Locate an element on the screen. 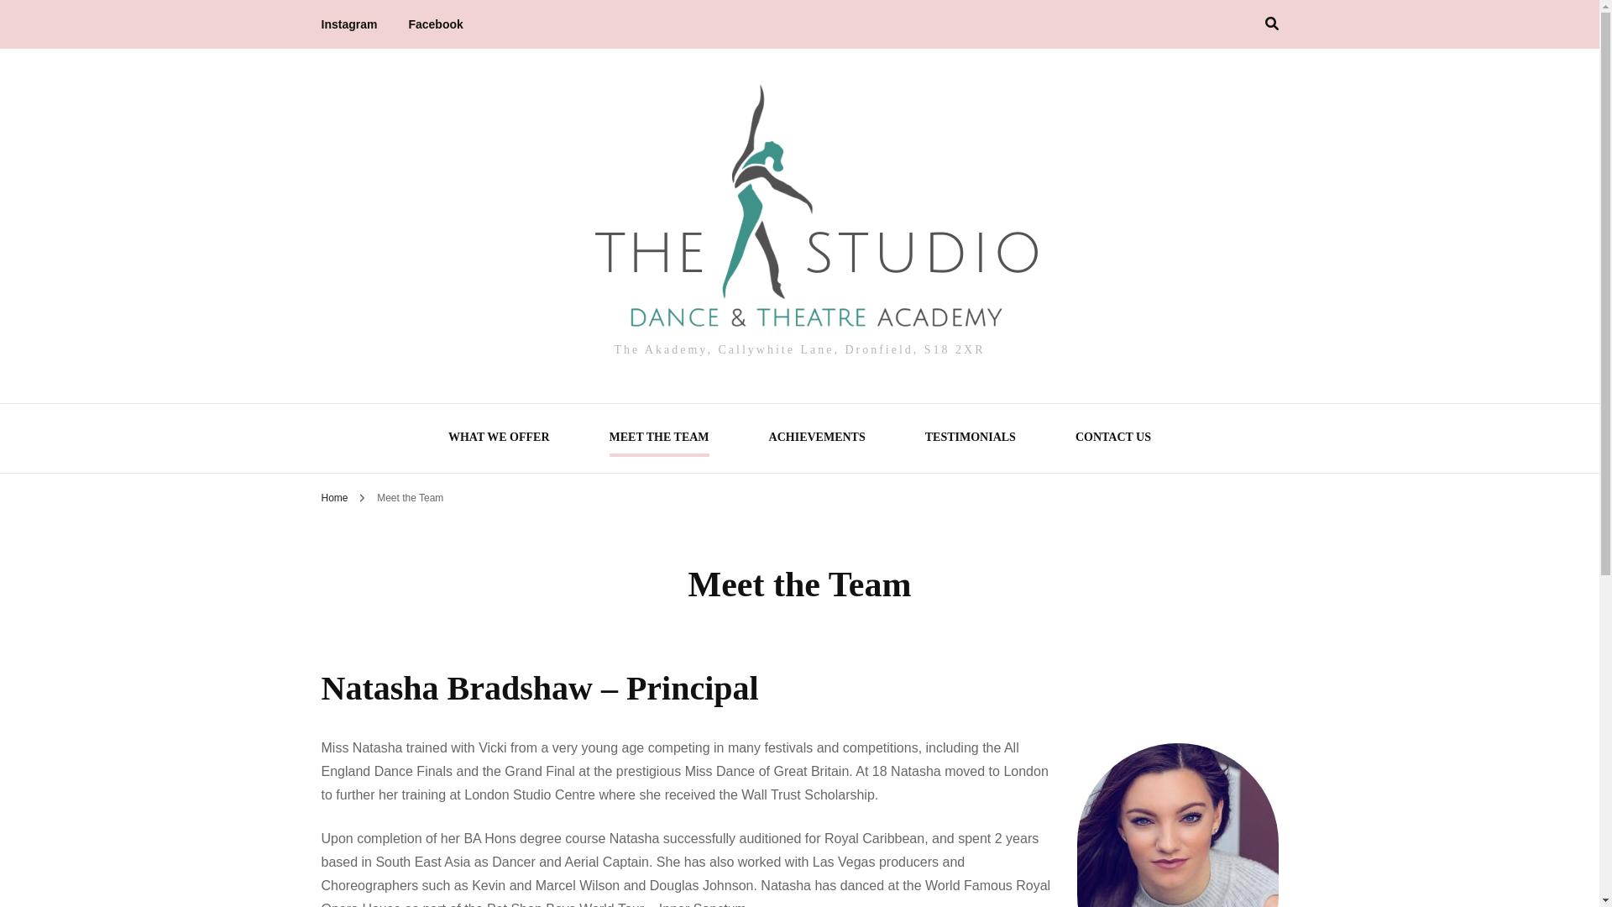 Image resolution: width=1612 pixels, height=907 pixels. Home is located at coordinates (334, 498).